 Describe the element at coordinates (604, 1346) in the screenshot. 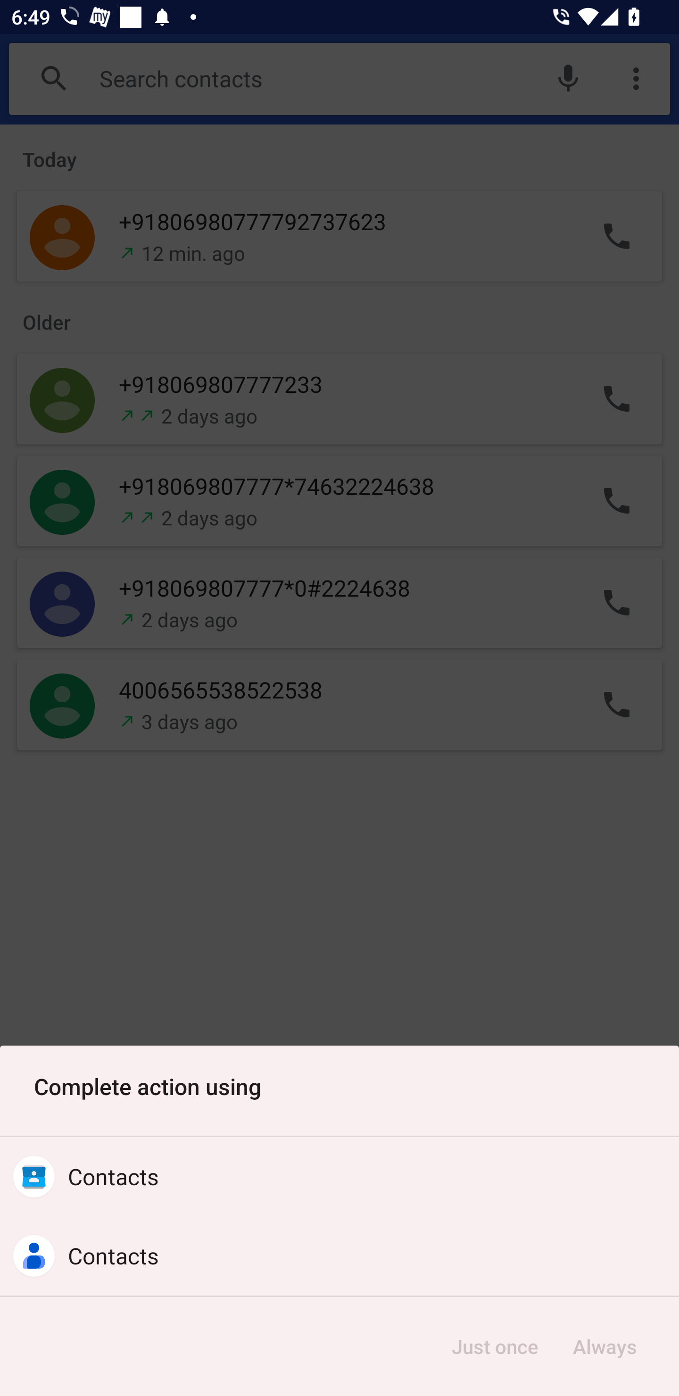

I see `Always` at that location.